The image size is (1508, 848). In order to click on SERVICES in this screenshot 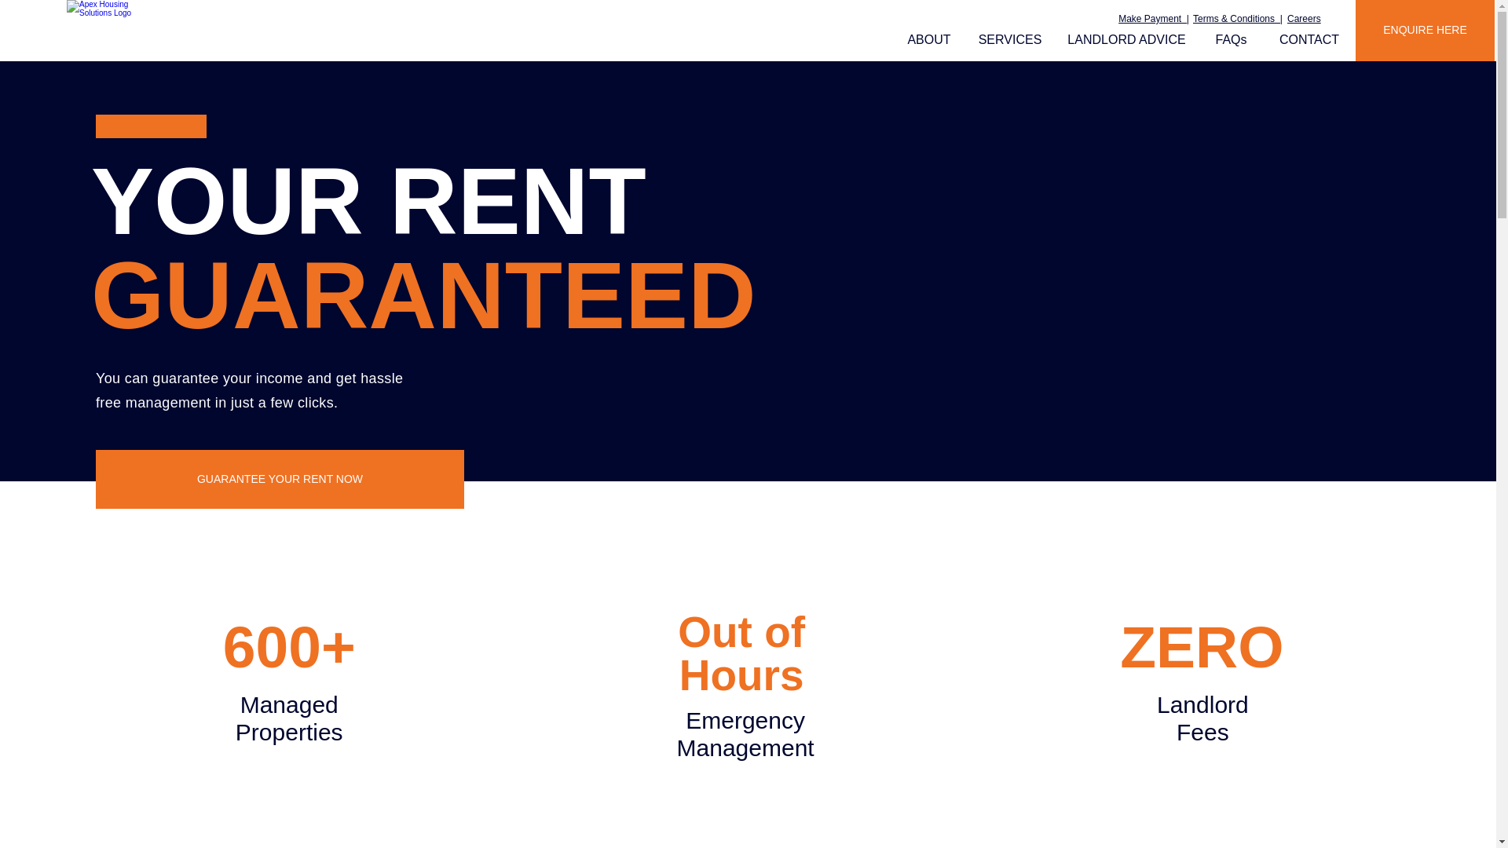, I will do `click(1010, 39)`.